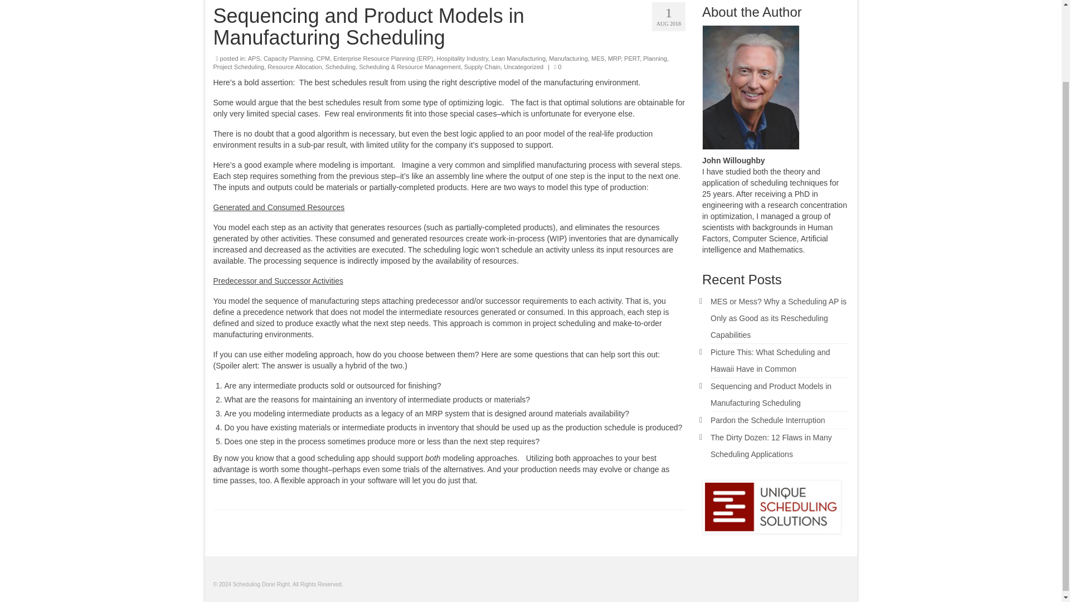 Image resolution: width=1070 pixels, height=602 pixels. What do you see at coordinates (483, 67) in the screenshot?
I see `Supply Chain` at bounding box center [483, 67].